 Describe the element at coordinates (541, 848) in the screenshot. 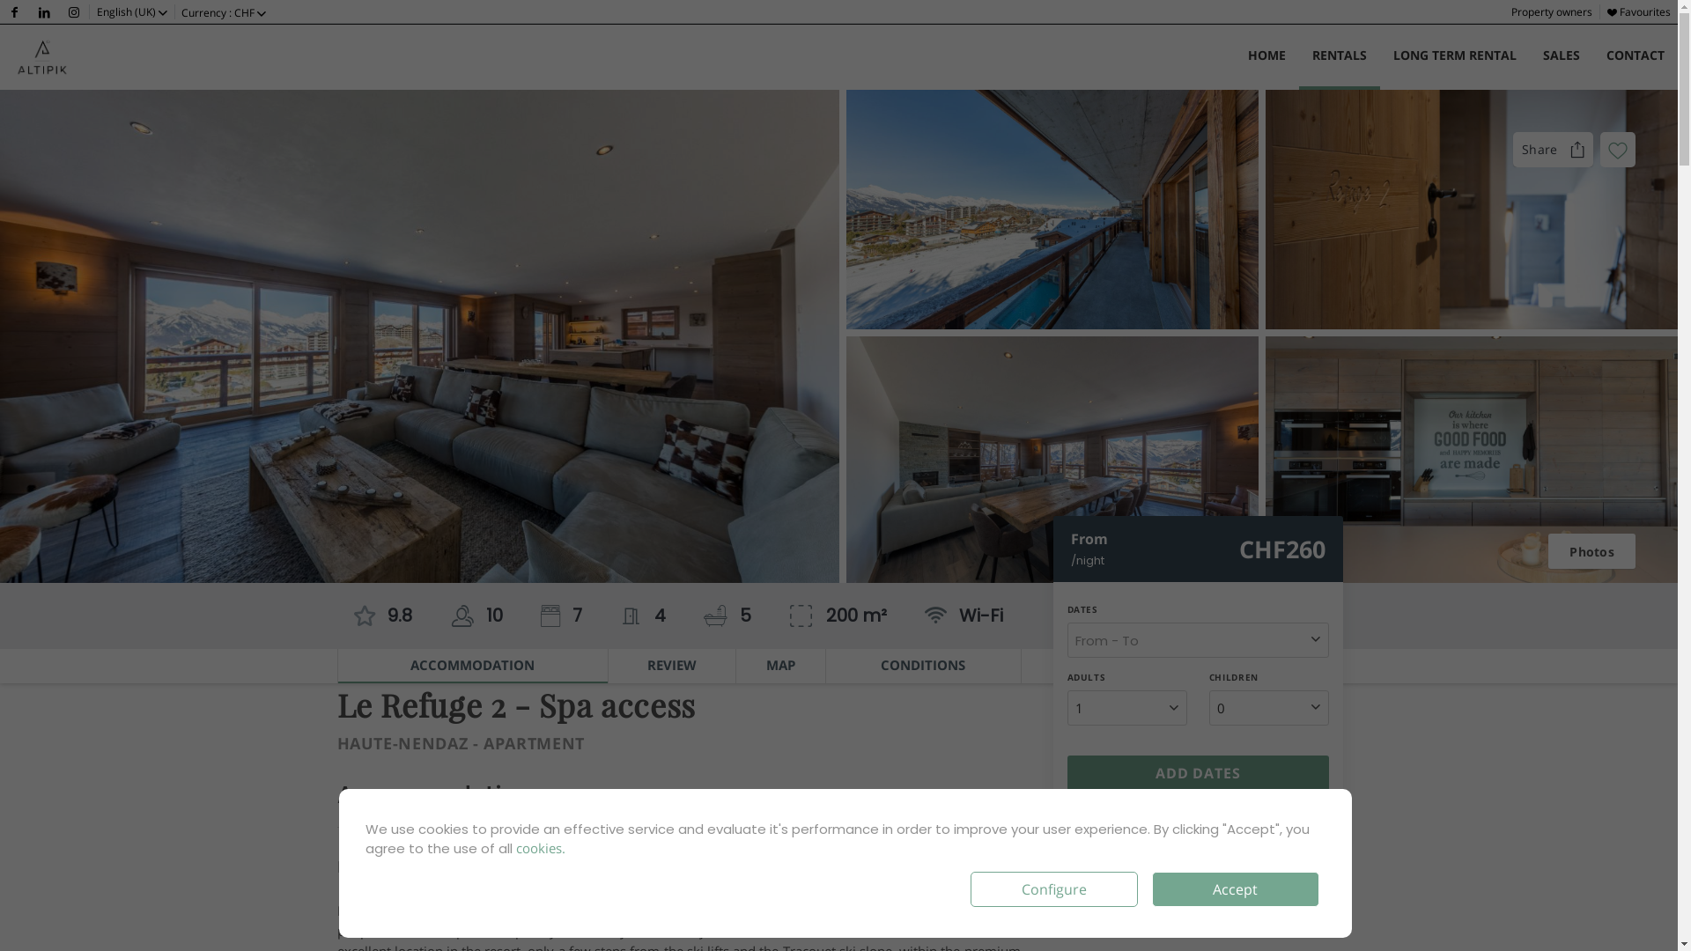

I see `cookies.` at that location.